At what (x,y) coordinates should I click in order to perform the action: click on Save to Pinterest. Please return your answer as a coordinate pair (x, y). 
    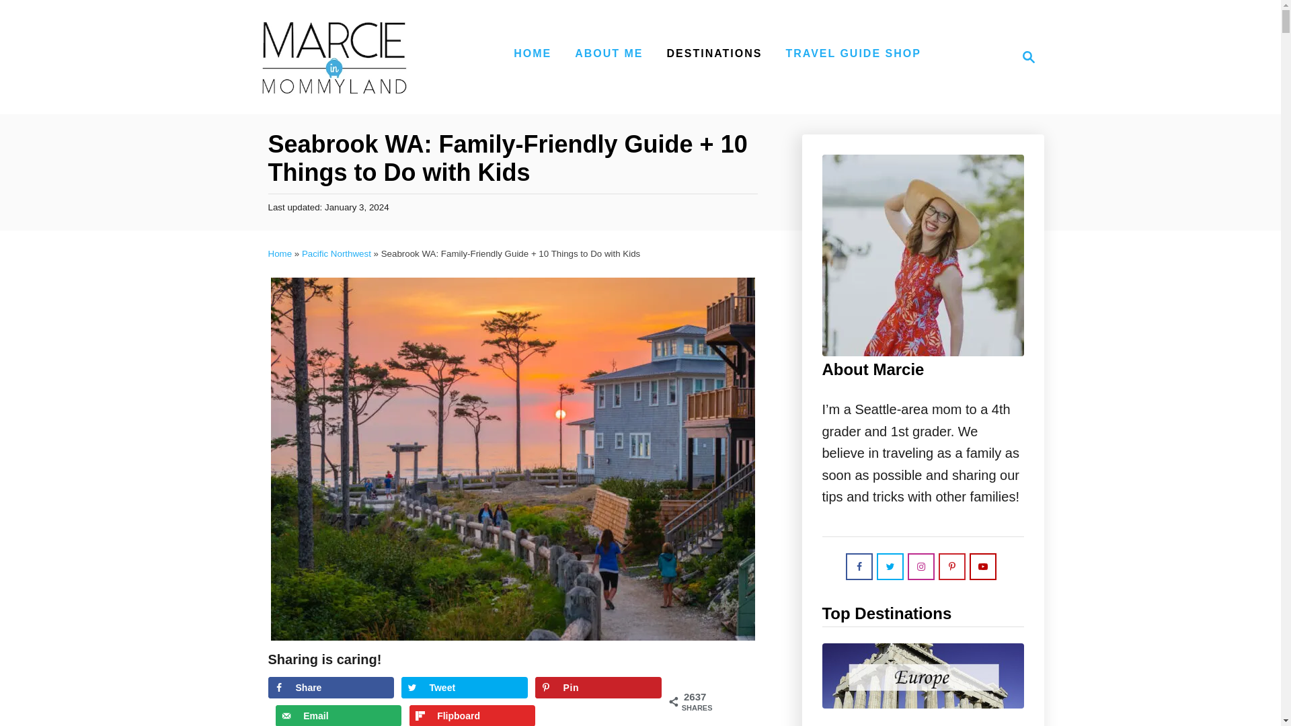
    Looking at the image, I should click on (598, 687).